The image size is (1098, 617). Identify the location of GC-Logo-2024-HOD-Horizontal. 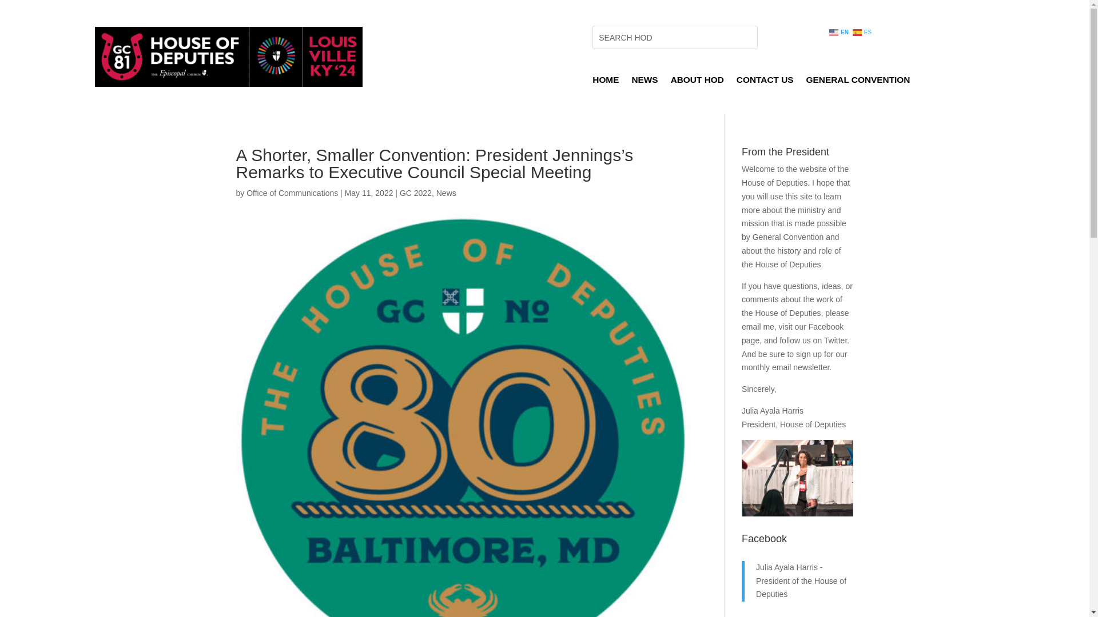
(228, 57).